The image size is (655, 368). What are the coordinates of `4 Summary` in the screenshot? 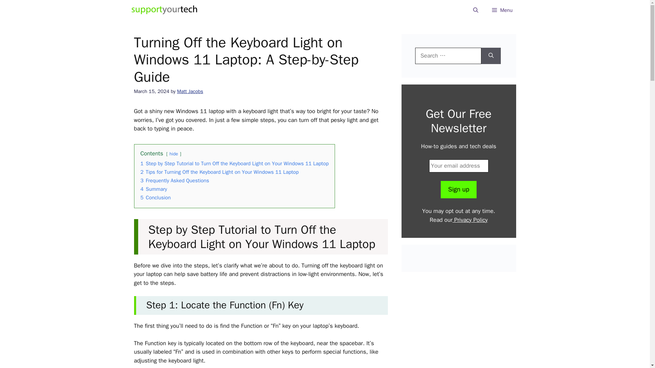 It's located at (154, 189).